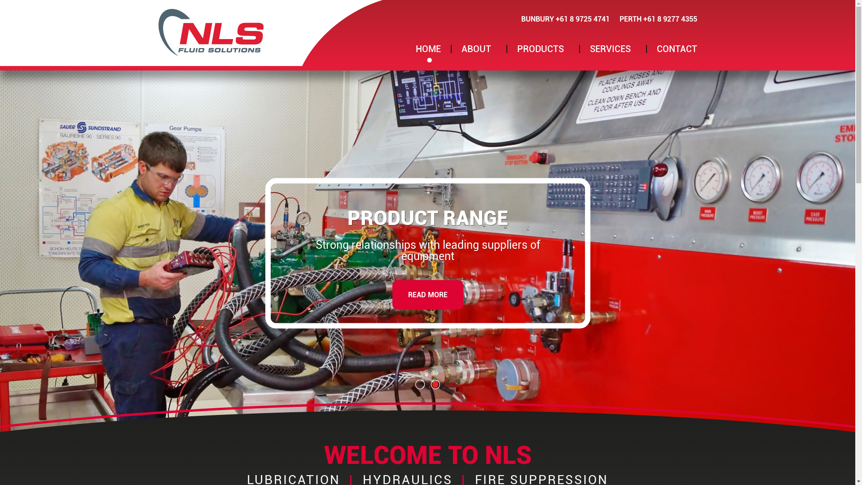 This screenshot has height=485, width=862. Describe the element at coordinates (427, 1) in the screenshot. I see `Jump to navigation` at that location.